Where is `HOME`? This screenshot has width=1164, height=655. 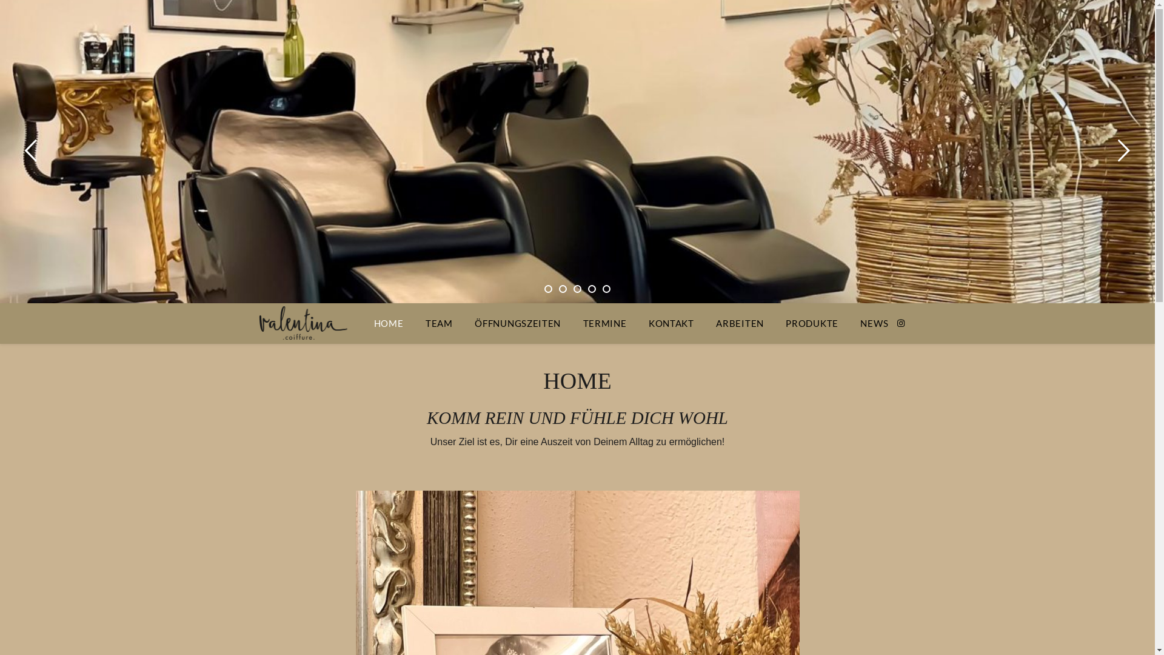
HOME is located at coordinates (394, 324).